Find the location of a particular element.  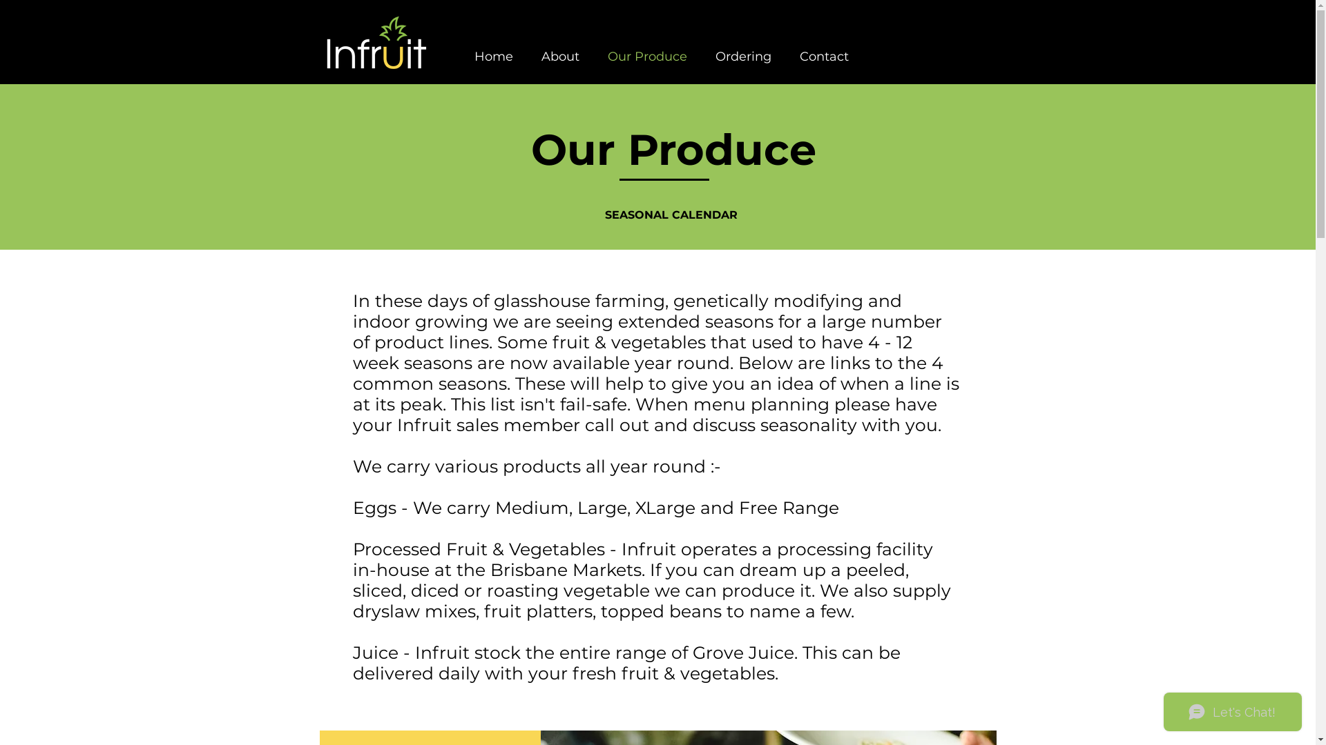

SEASONAL CALENDAR is located at coordinates (671, 215).